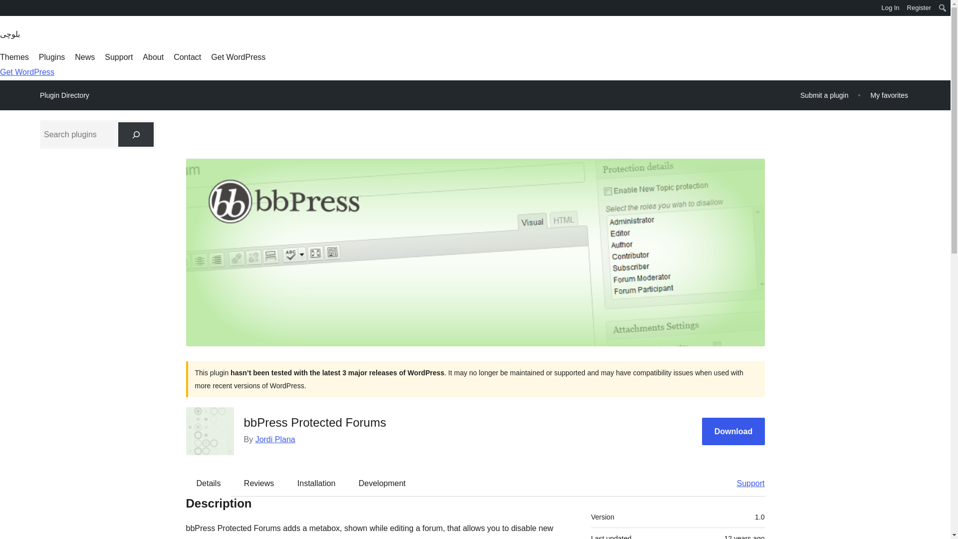  What do you see at coordinates (27, 72) in the screenshot?
I see `Get WordPress` at bounding box center [27, 72].